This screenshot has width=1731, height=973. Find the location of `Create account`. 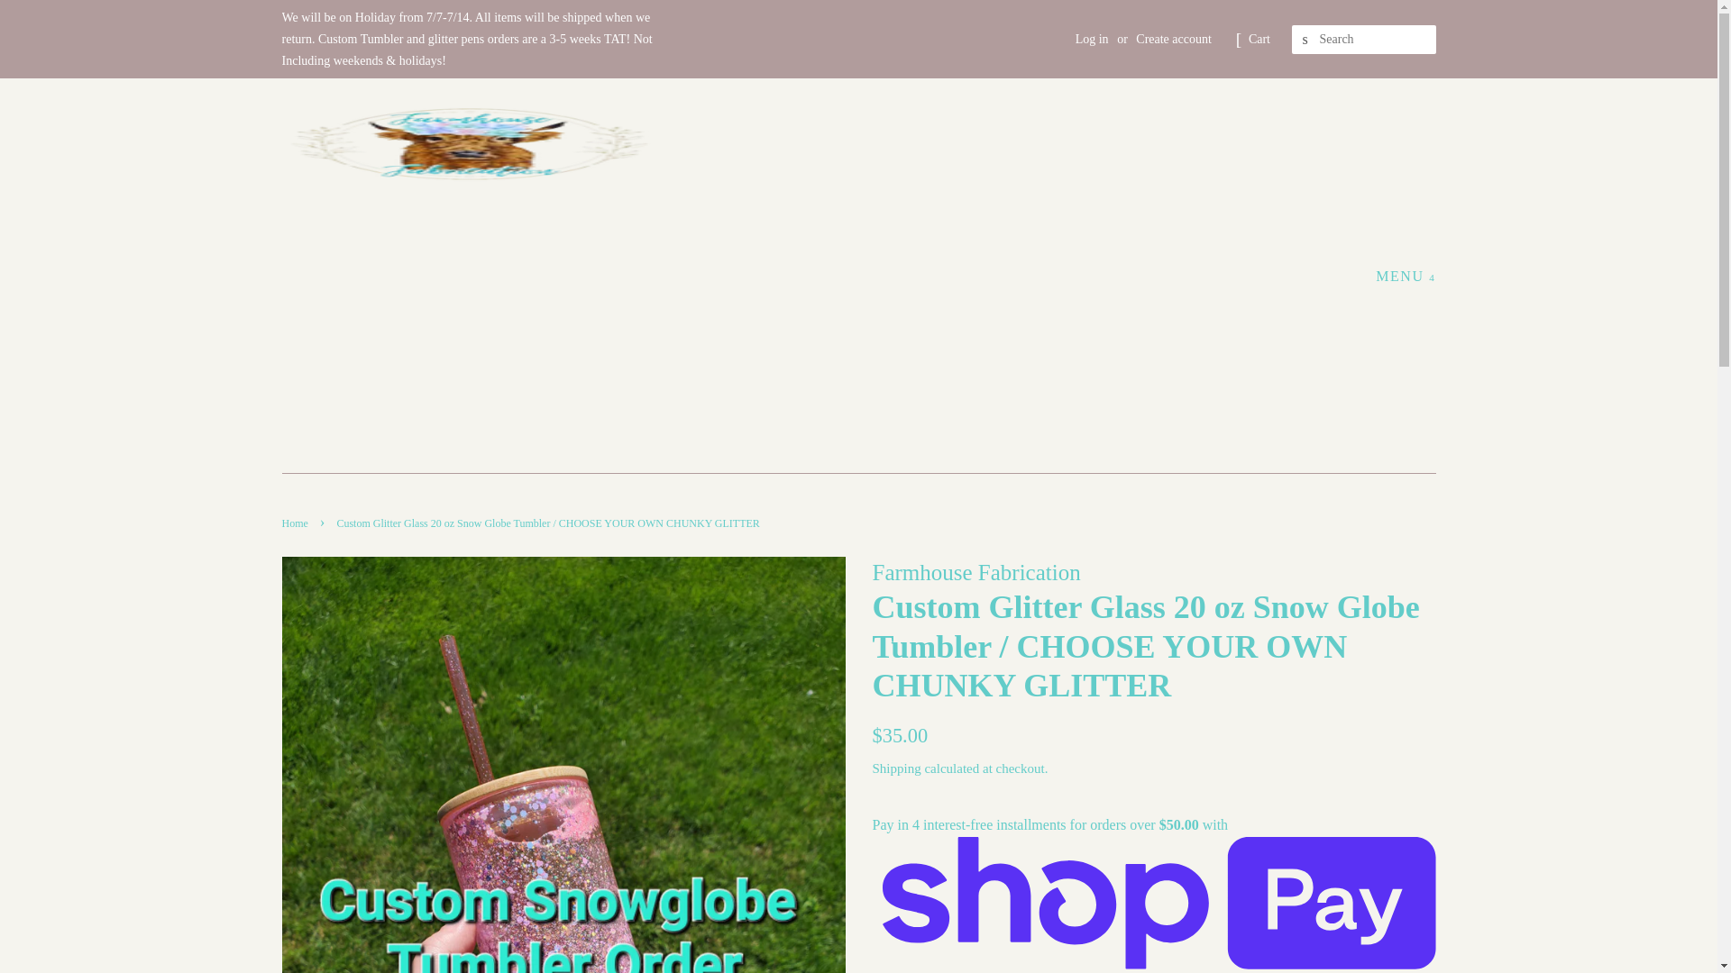

Create account is located at coordinates (1174, 38).